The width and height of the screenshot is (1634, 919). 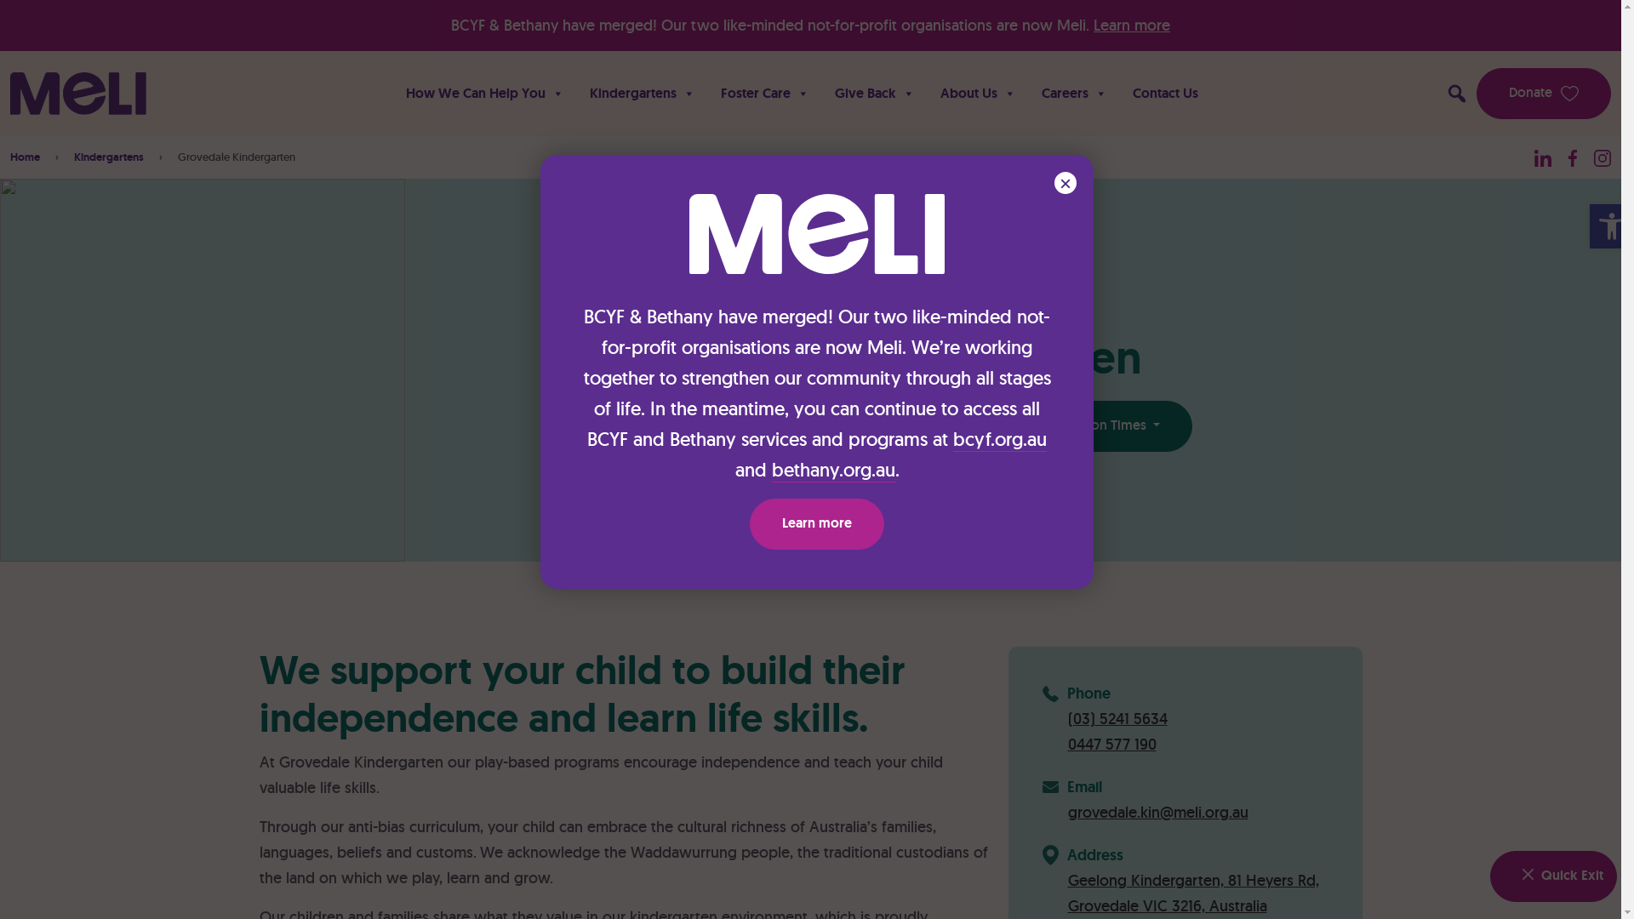 What do you see at coordinates (1074, 94) in the screenshot?
I see `Careers` at bounding box center [1074, 94].